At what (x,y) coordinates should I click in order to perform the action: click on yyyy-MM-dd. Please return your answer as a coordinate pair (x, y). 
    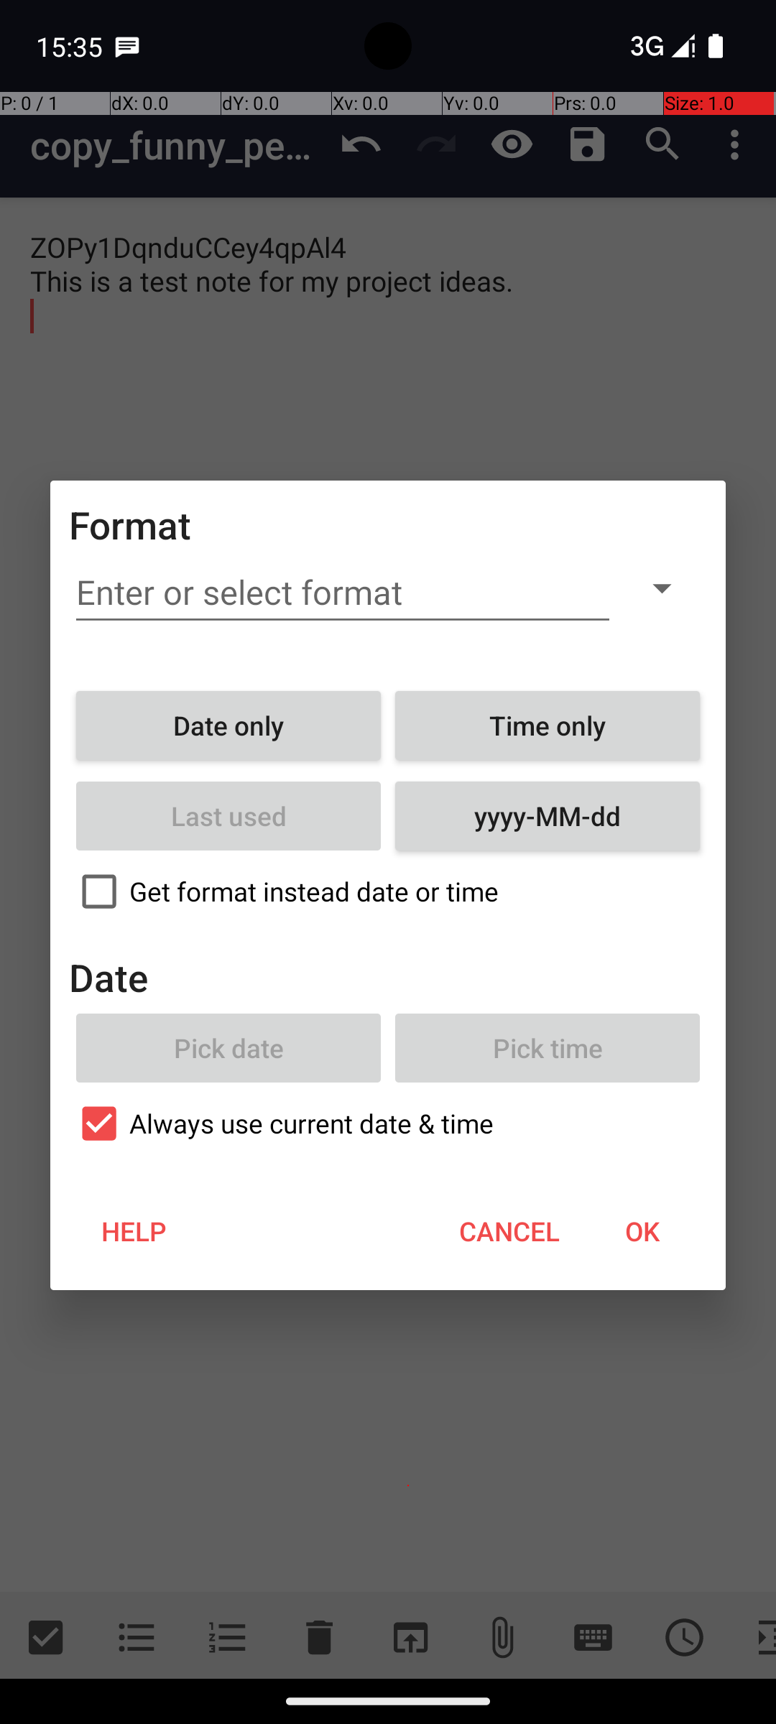
    Looking at the image, I should click on (548, 816).